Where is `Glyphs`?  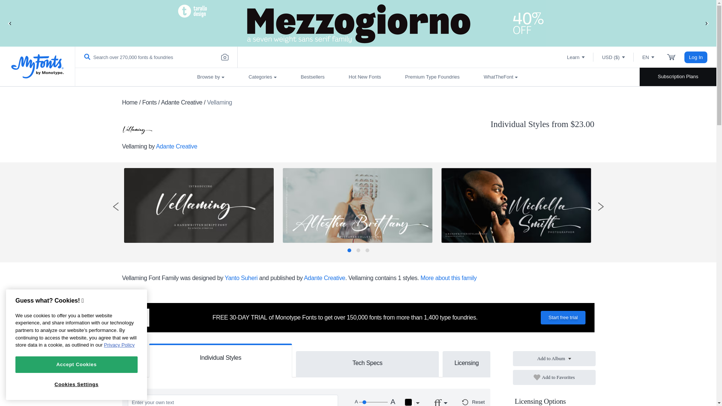 Glyphs is located at coordinates (134, 365).